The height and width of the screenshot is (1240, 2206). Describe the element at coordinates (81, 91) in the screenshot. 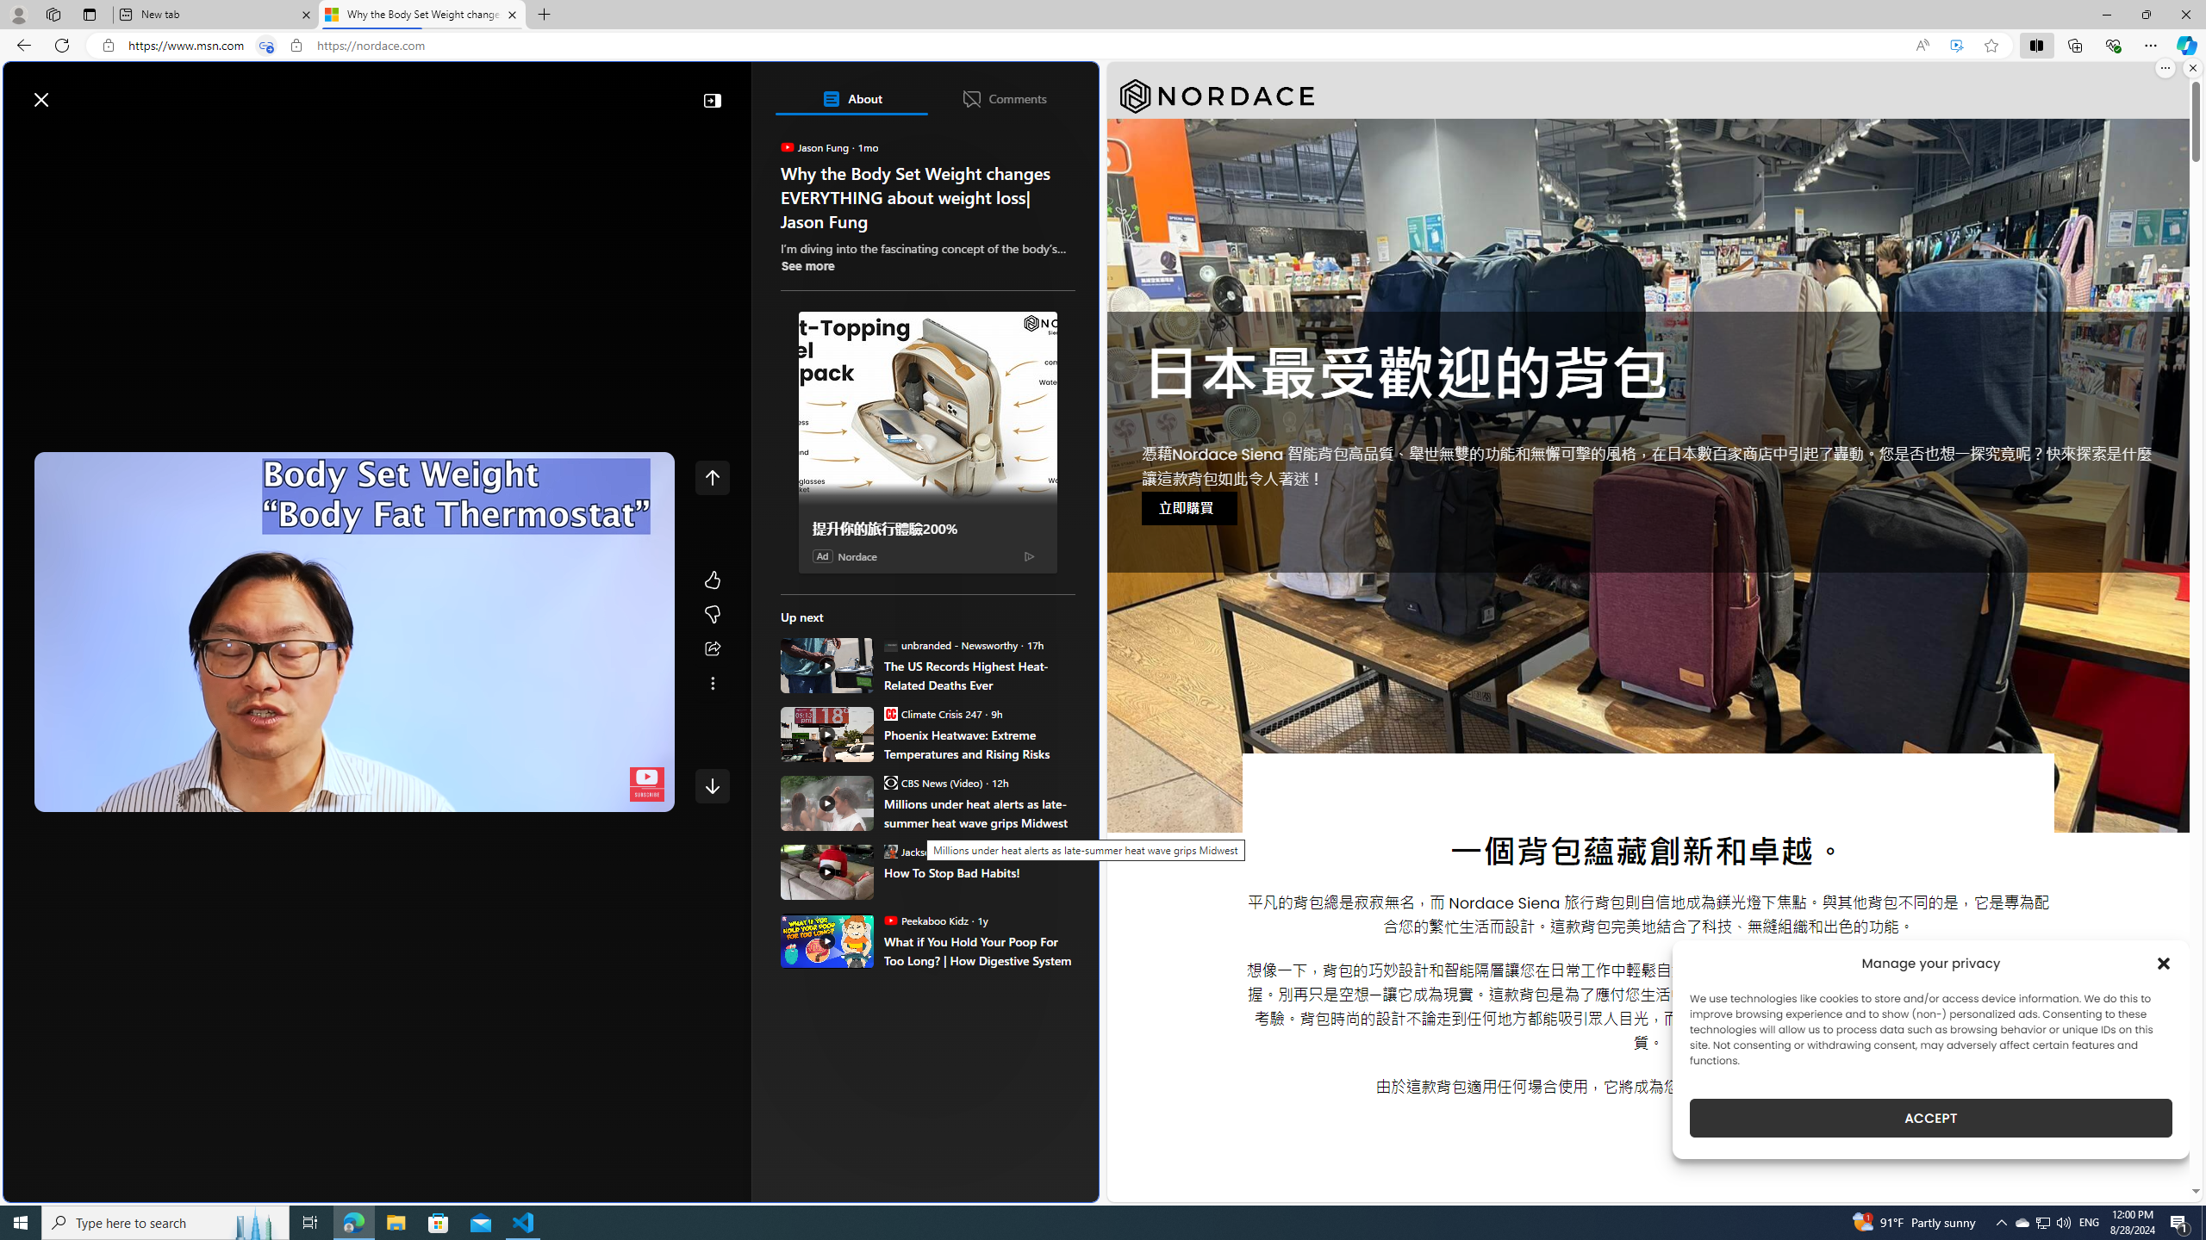

I see `Microsoft Start` at that location.